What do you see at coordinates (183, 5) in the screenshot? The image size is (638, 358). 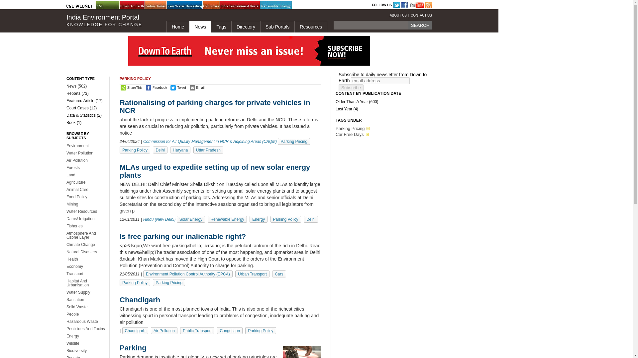 I see `Rain Water Harvesting` at bounding box center [183, 5].